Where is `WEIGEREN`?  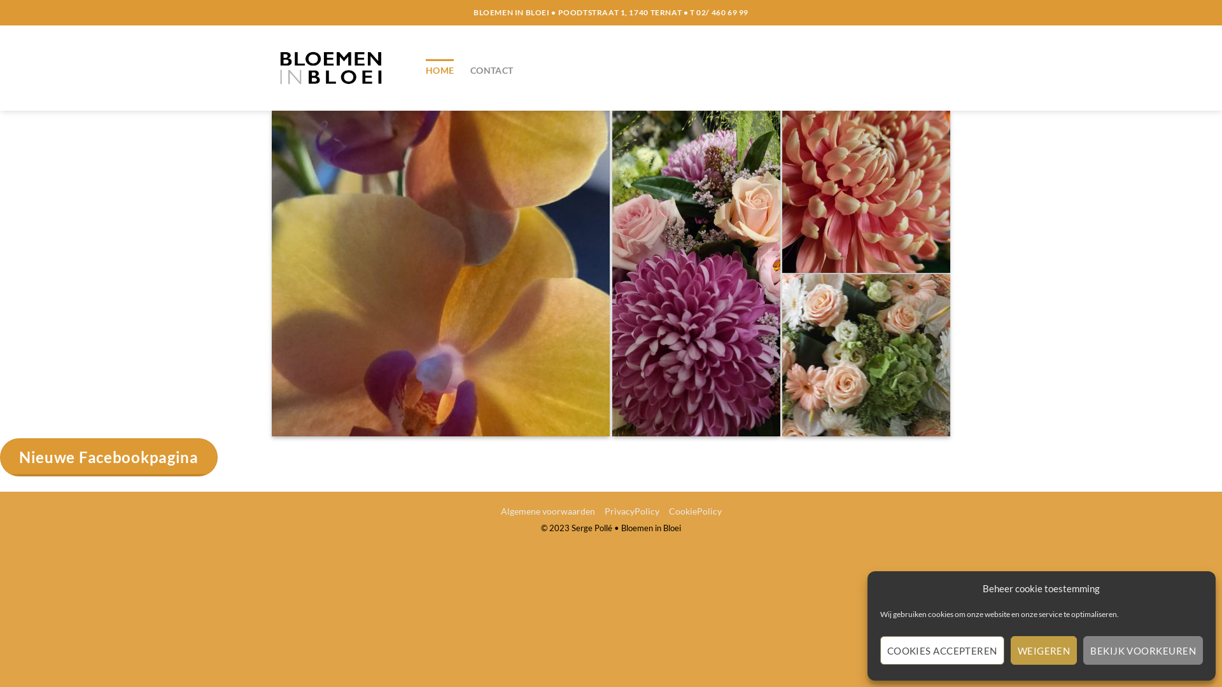
WEIGEREN is located at coordinates (1044, 650).